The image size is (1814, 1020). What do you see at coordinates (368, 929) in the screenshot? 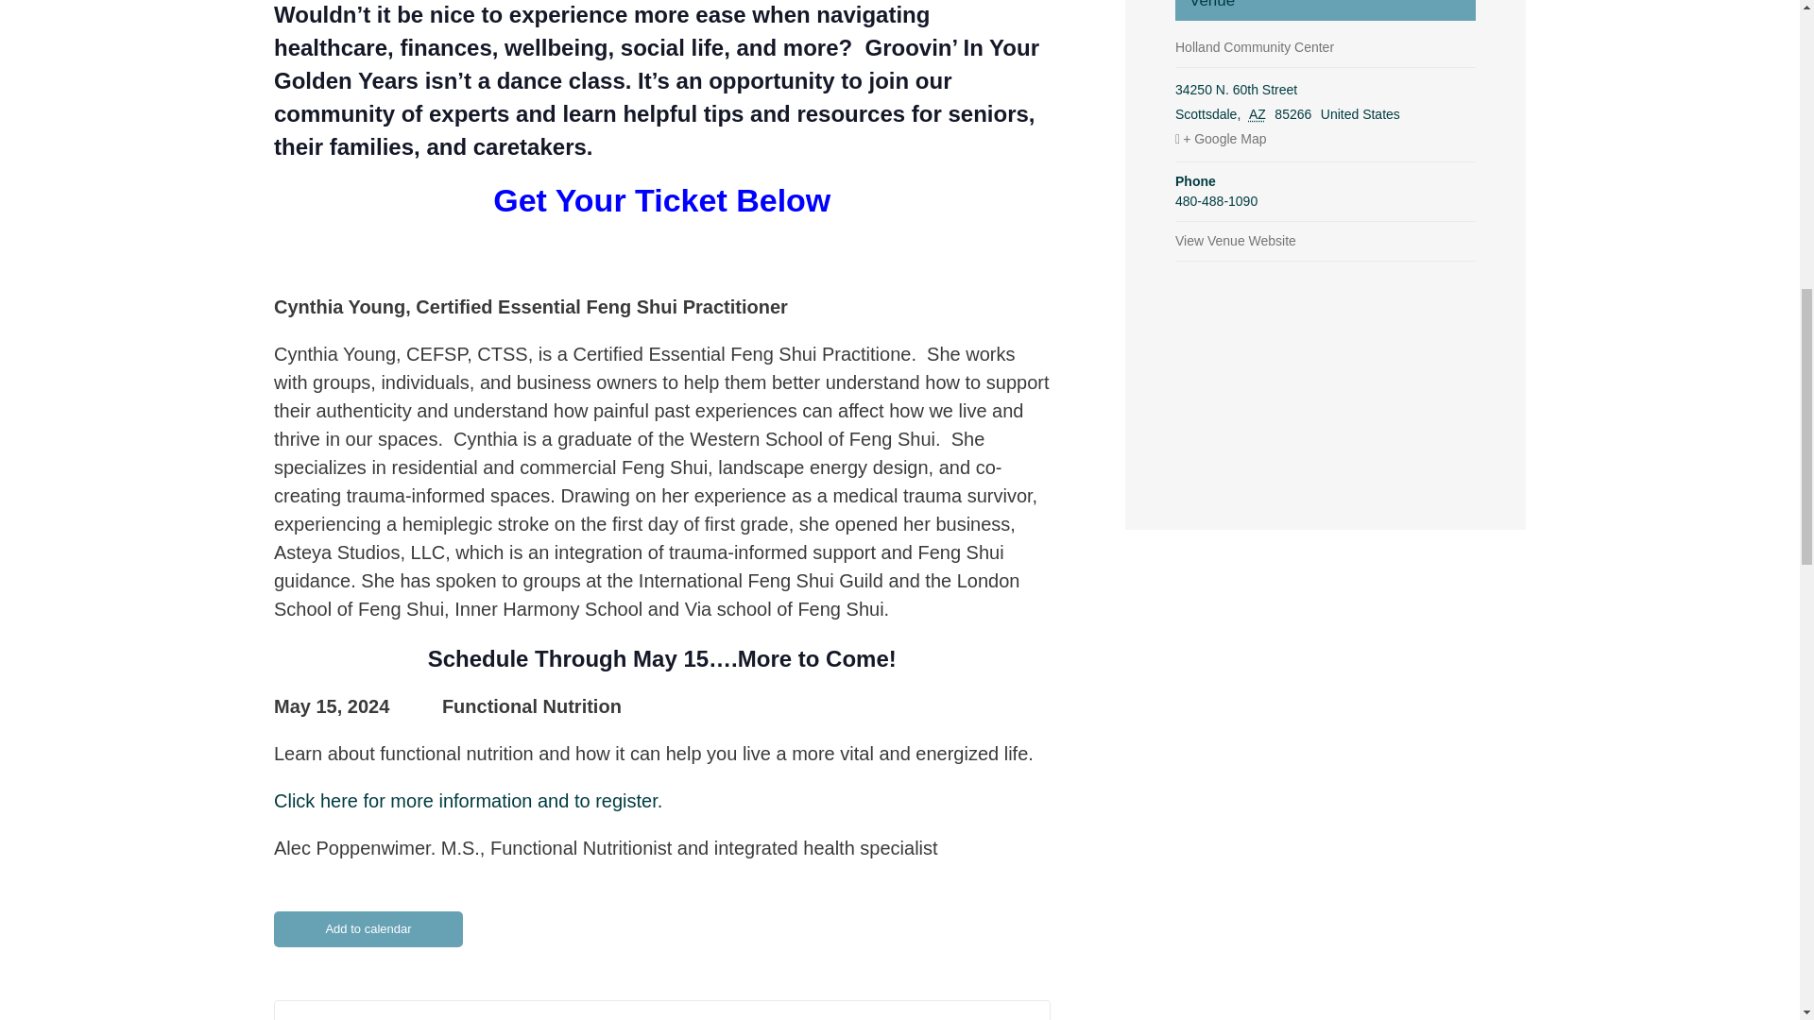
I see `Add to calendar` at bounding box center [368, 929].